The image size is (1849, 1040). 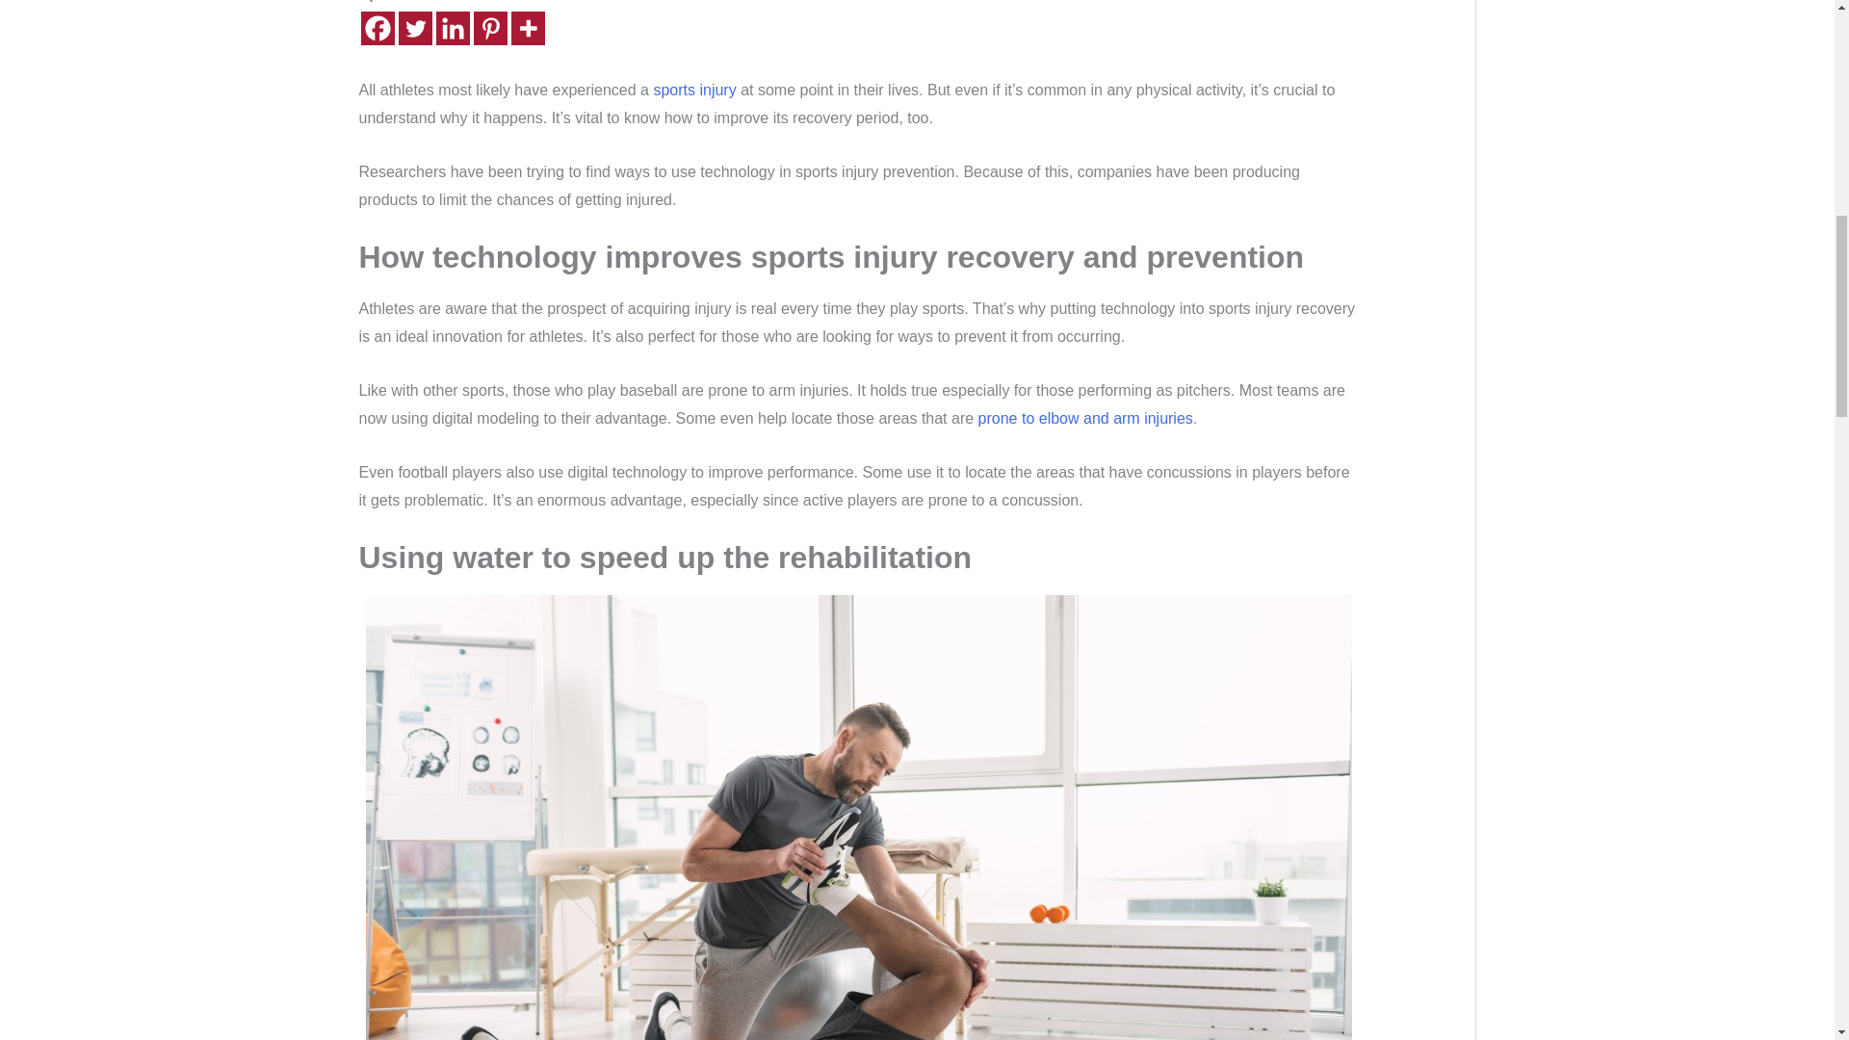 I want to click on Twitter, so click(x=416, y=28).